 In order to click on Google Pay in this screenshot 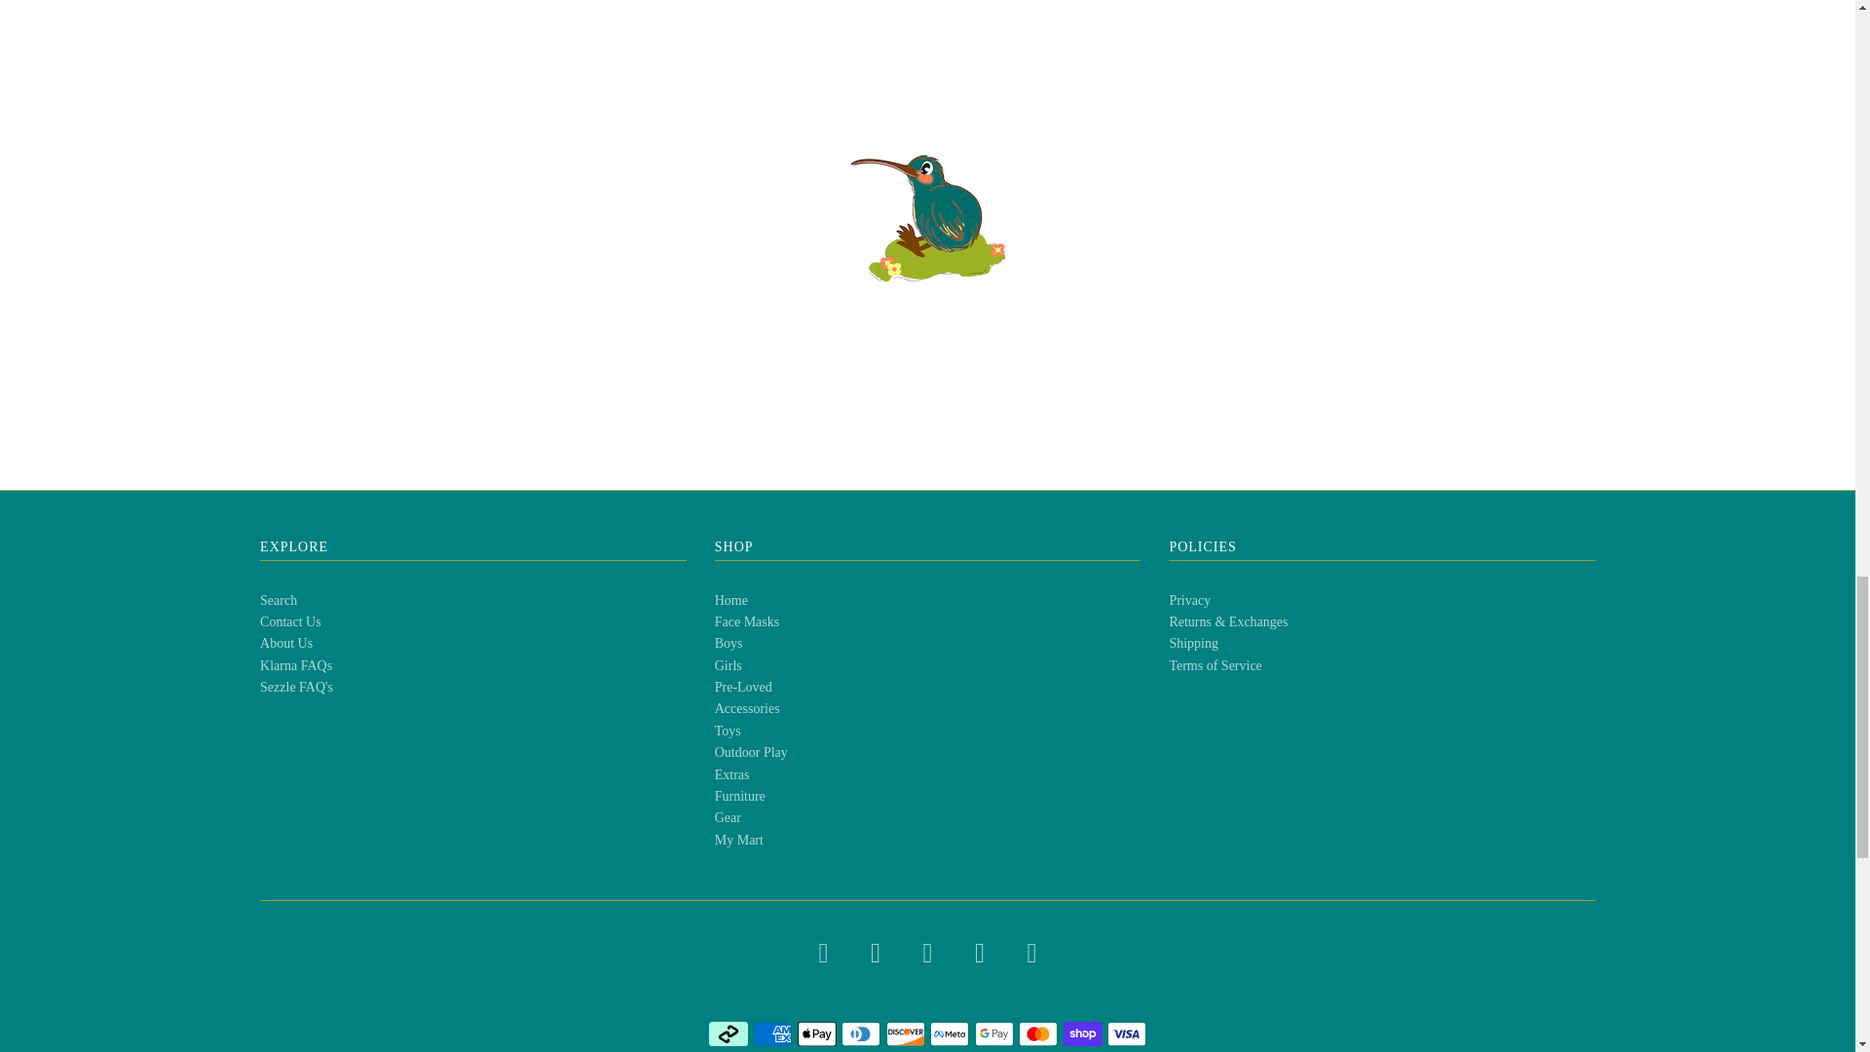, I will do `click(993, 1033)`.